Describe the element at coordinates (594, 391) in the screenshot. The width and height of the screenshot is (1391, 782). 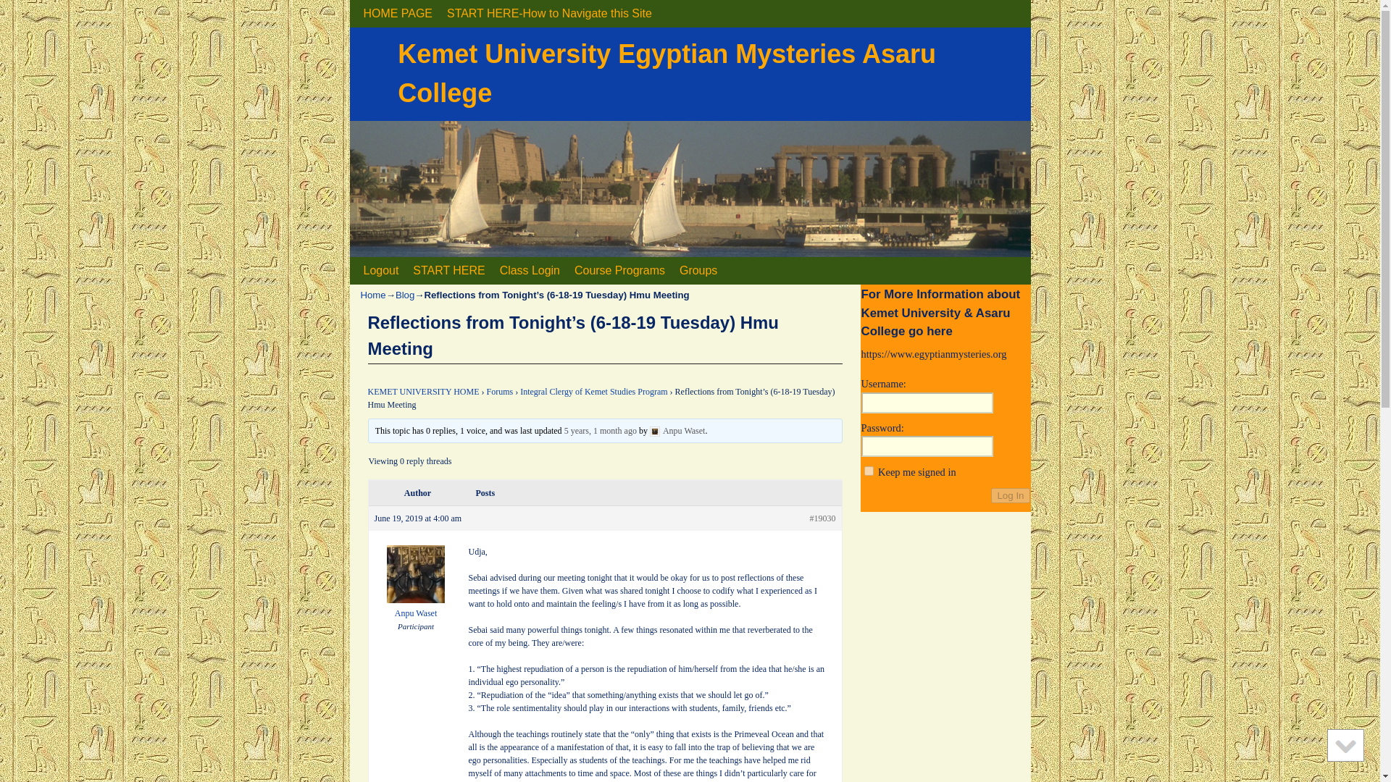
I see `Integral Clergy of Kemet Studies Program` at that location.